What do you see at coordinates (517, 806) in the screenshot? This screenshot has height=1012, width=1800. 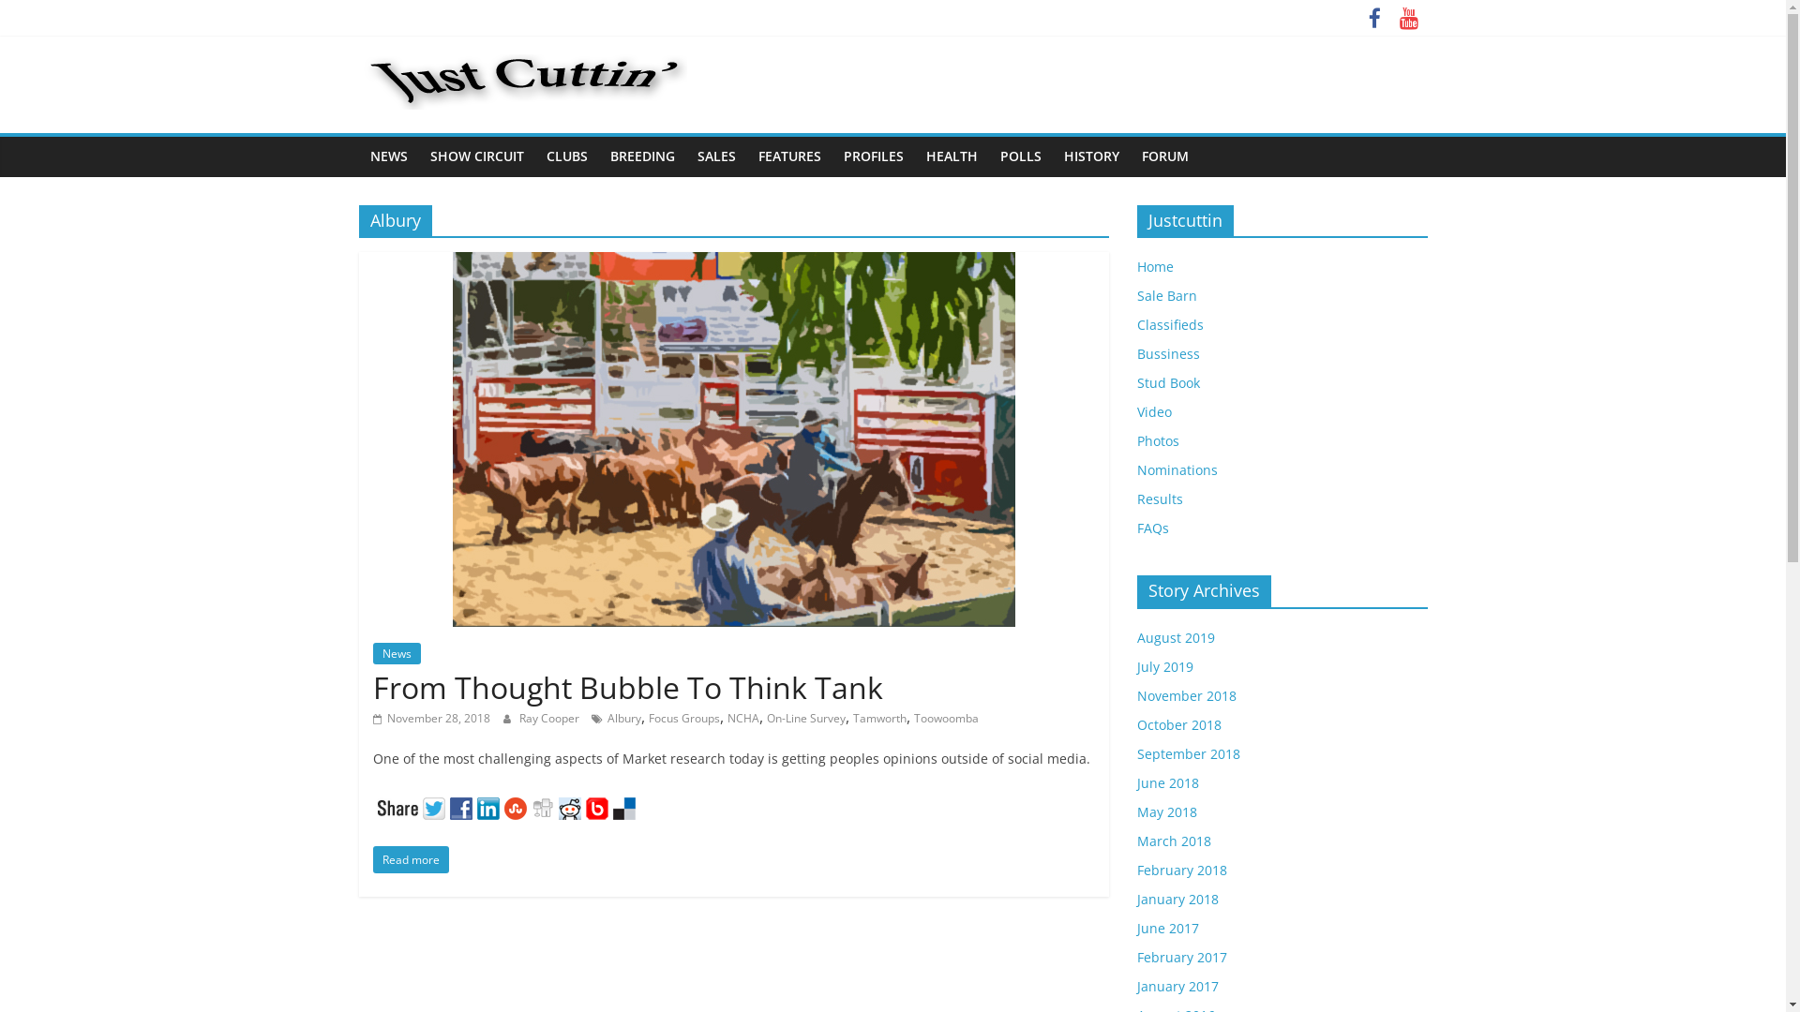 I see `StumbleUpon` at bounding box center [517, 806].